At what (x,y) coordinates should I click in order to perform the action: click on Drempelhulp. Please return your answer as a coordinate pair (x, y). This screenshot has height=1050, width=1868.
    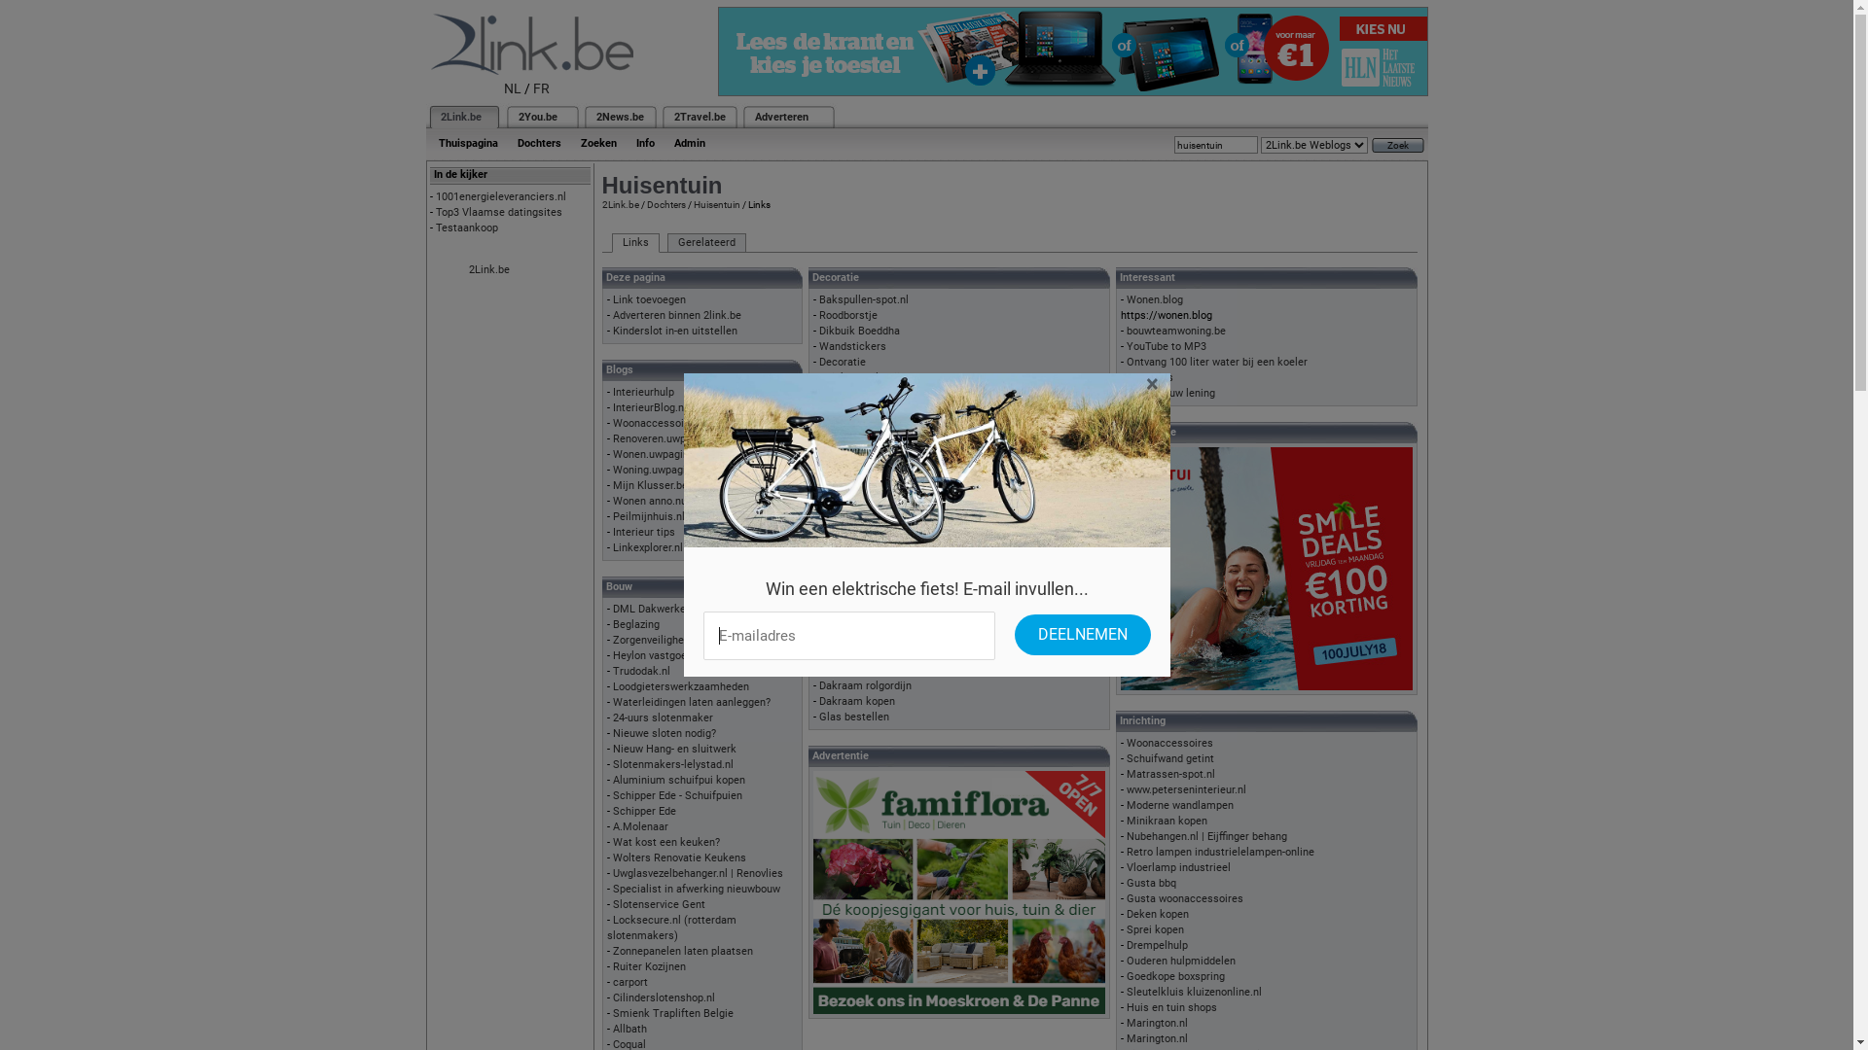
    Looking at the image, I should click on (1158, 945).